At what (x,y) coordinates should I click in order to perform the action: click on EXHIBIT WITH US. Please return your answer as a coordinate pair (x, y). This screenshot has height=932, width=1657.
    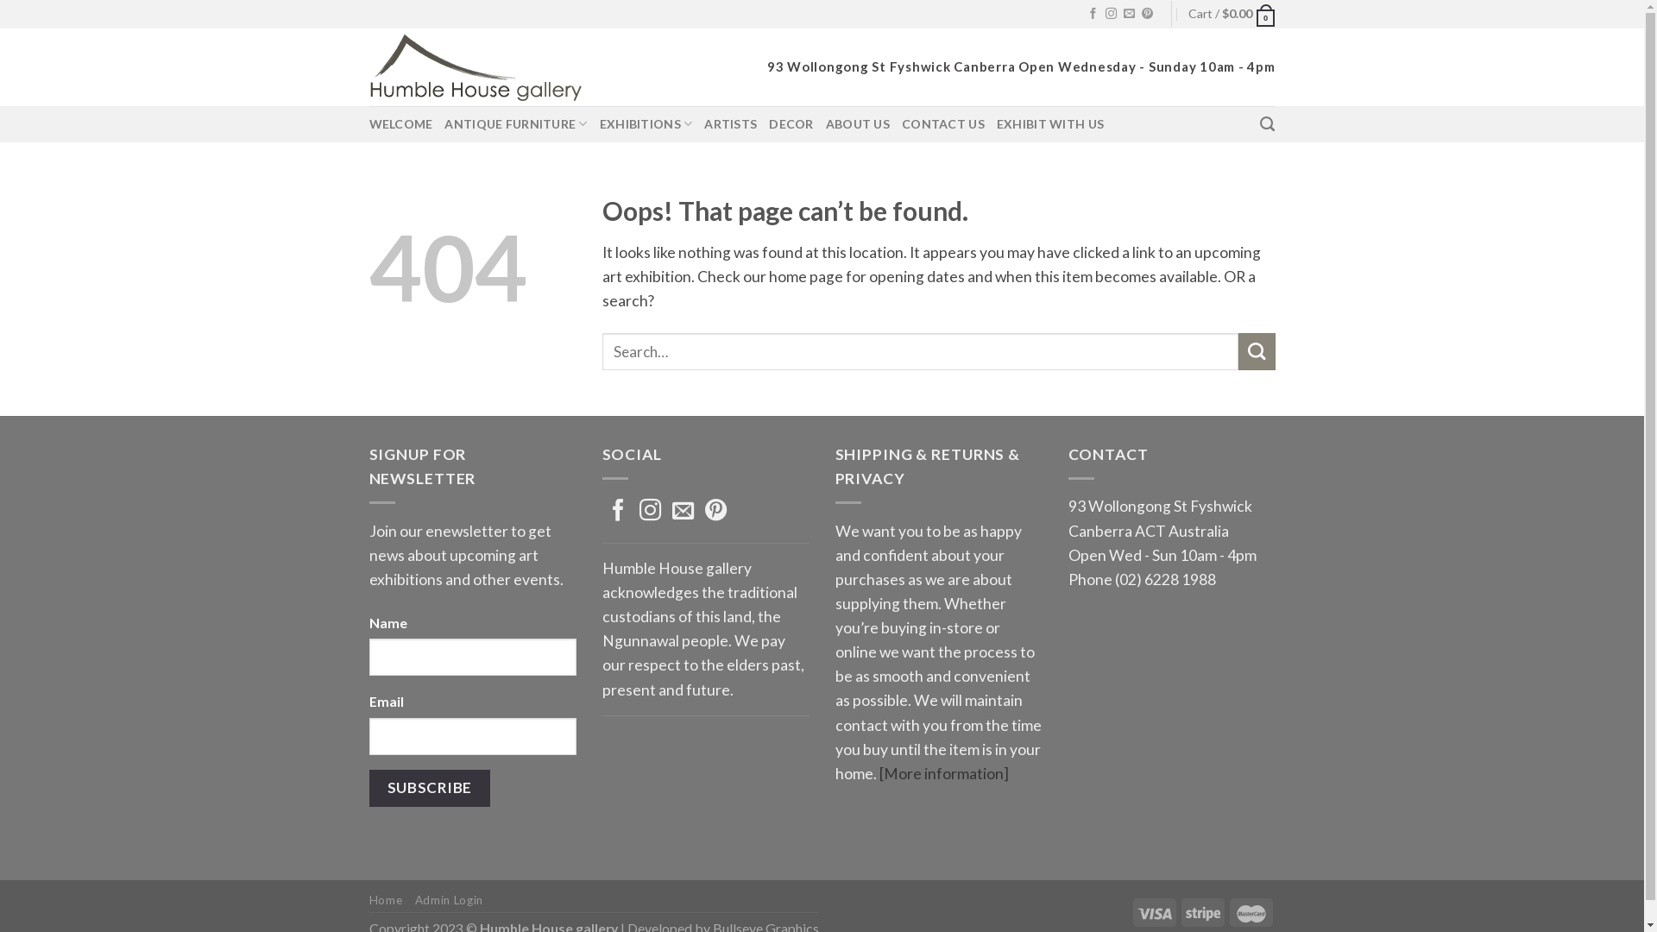
    Looking at the image, I should click on (1050, 124).